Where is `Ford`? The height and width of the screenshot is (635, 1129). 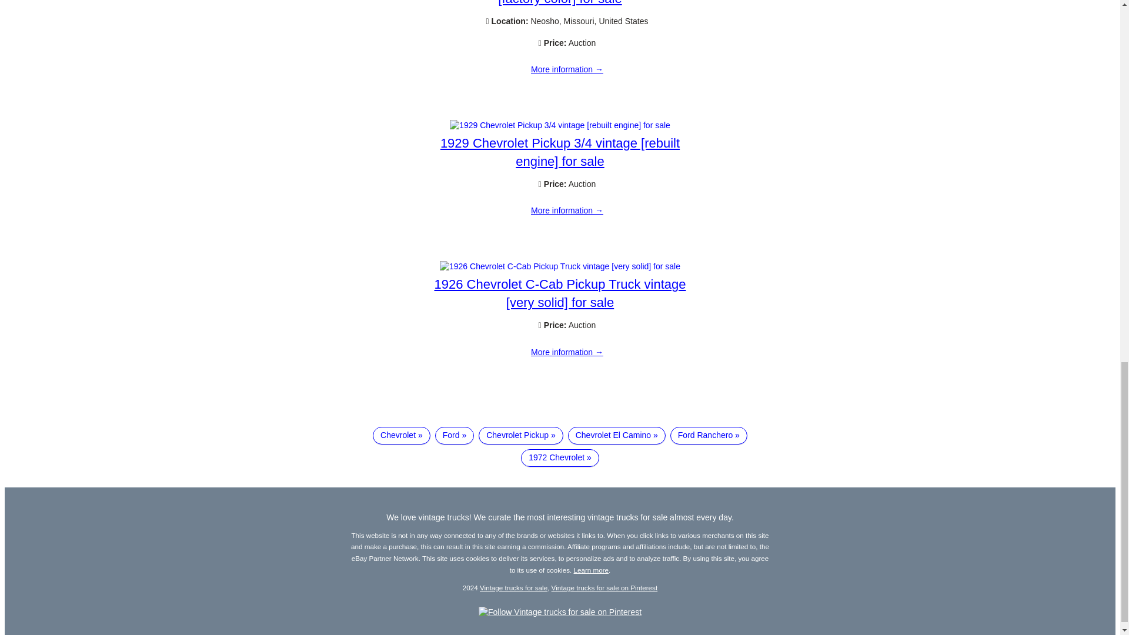 Ford is located at coordinates (454, 435).